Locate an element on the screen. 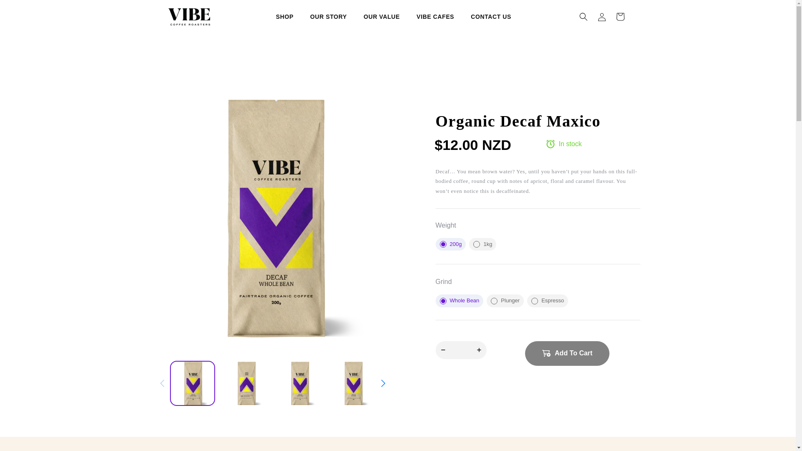 The width and height of the screenshot is (802, 451). Log in is located at coordinates (601, 17).